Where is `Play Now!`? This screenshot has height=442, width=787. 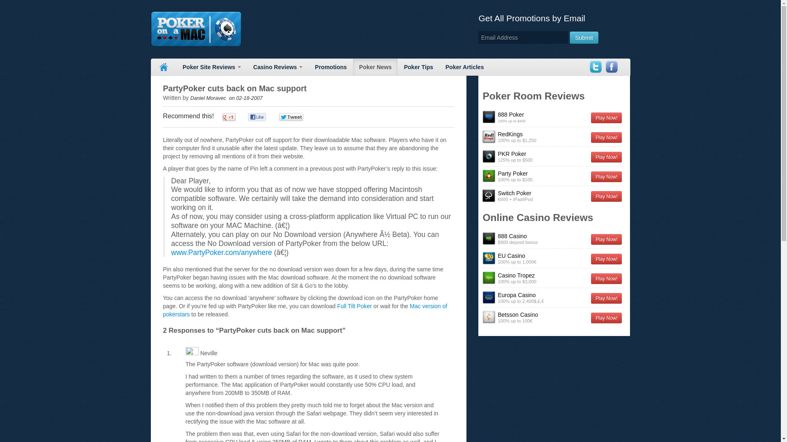
Play Now! is located at coordinates (607, 118).